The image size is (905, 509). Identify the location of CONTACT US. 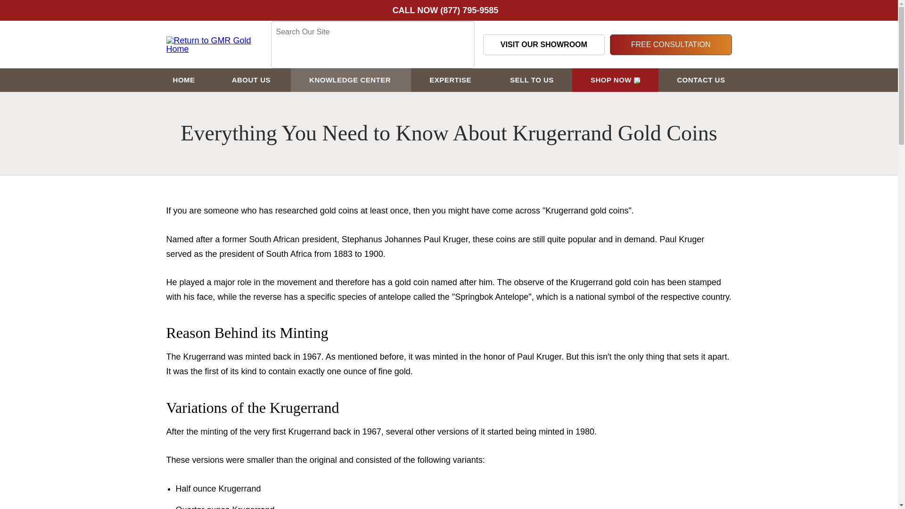
(700, 80).